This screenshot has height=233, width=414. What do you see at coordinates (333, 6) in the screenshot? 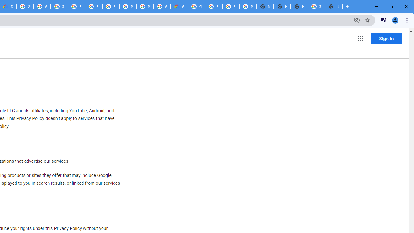
I see `New Tab` at bounding box center [333, 6].